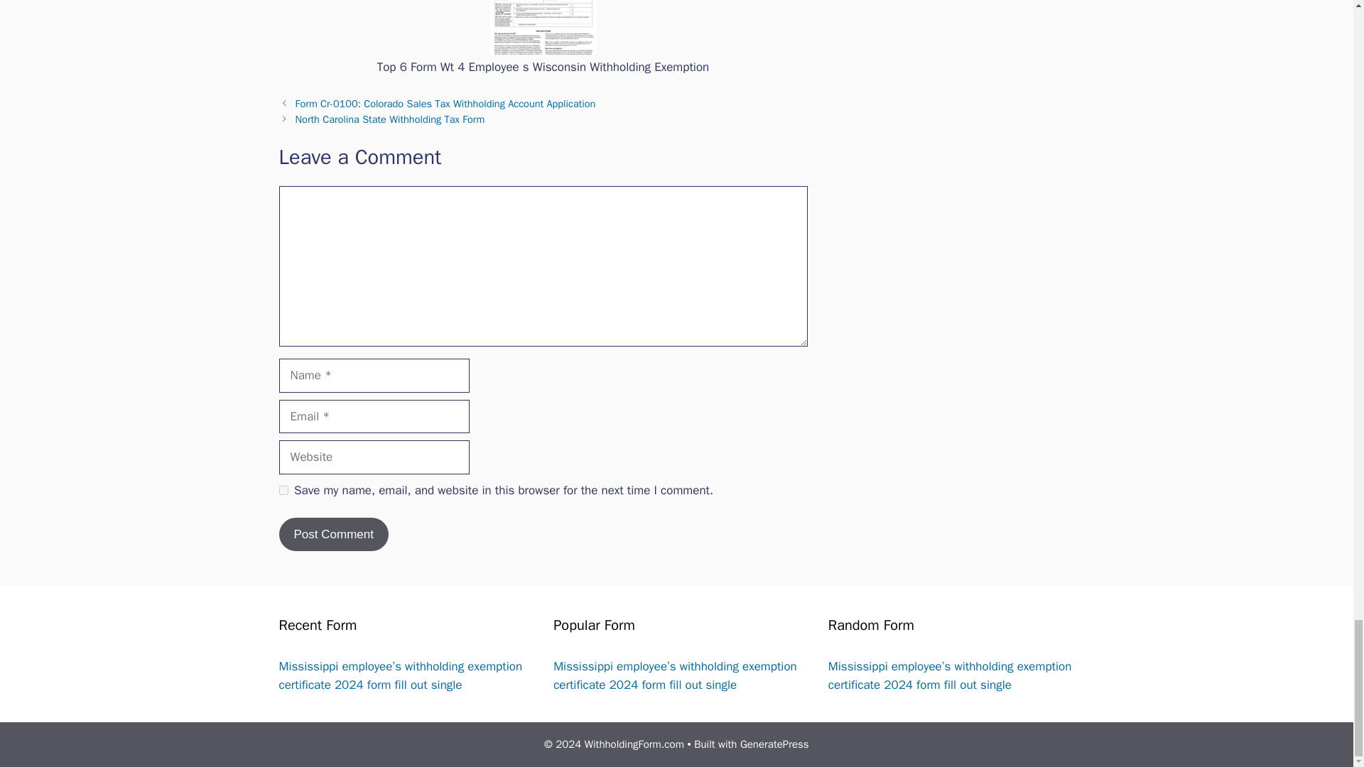 This screenshot has height=767, width=1364. I want to click on Post Comment, so click(332, 534).